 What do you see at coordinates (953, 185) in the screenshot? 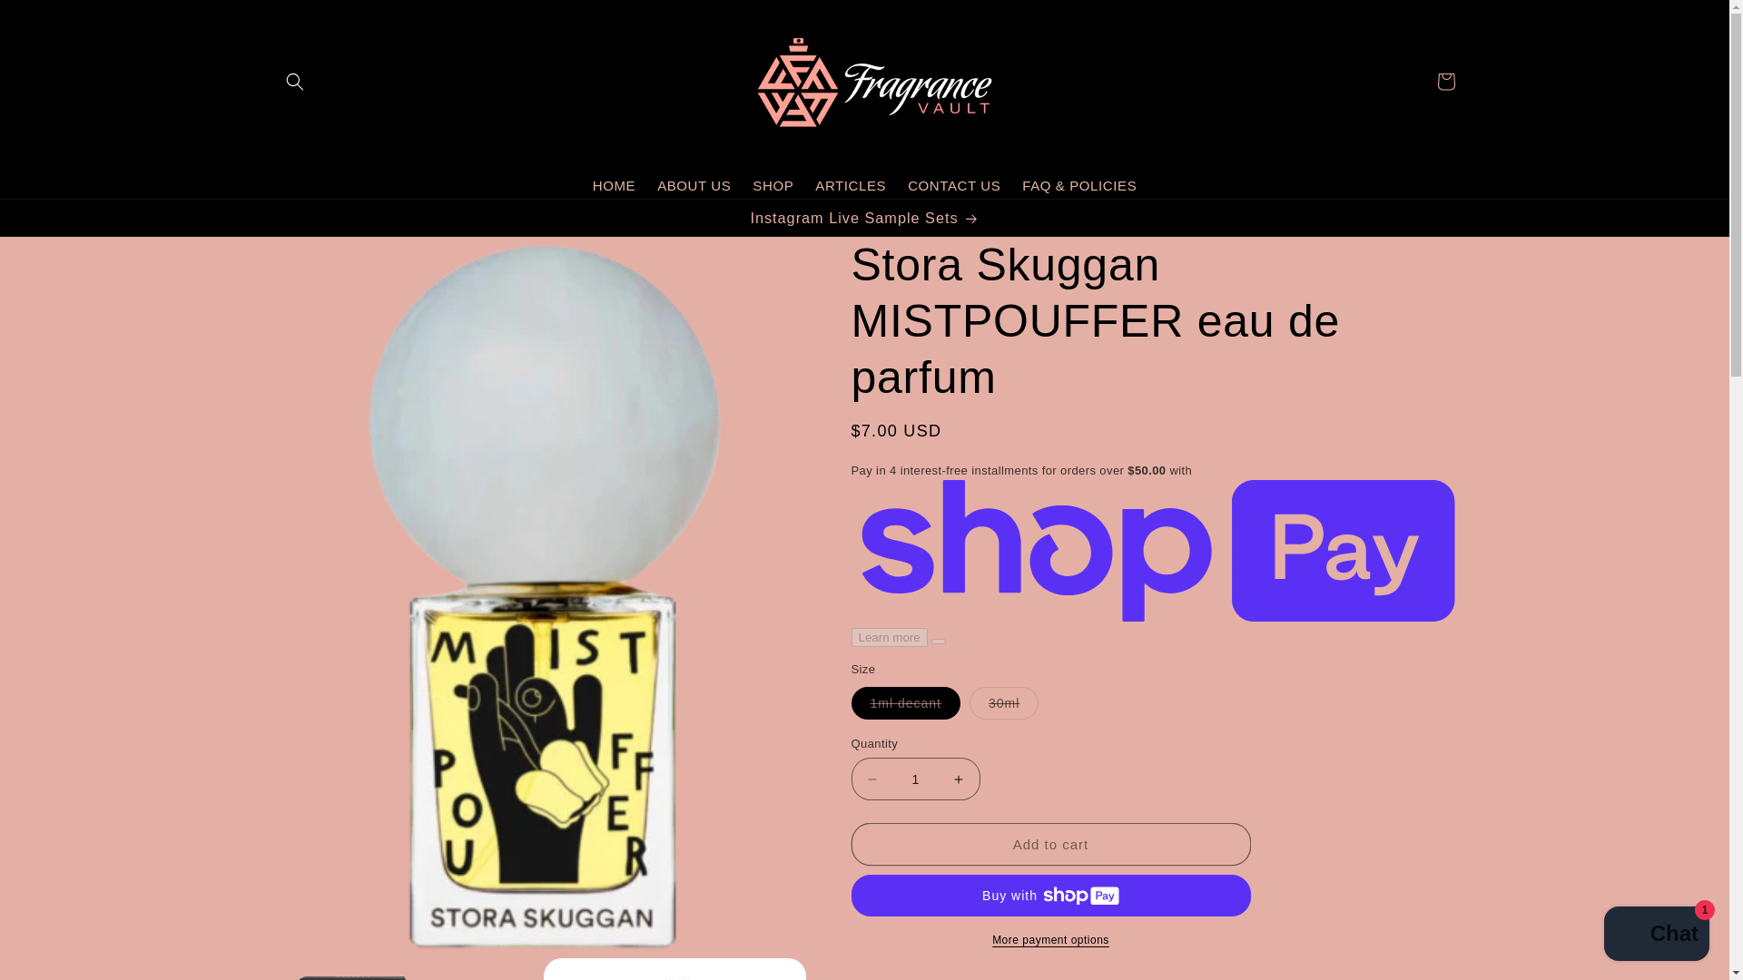
I see `CONTACT US` at bounding box center [953, 185].